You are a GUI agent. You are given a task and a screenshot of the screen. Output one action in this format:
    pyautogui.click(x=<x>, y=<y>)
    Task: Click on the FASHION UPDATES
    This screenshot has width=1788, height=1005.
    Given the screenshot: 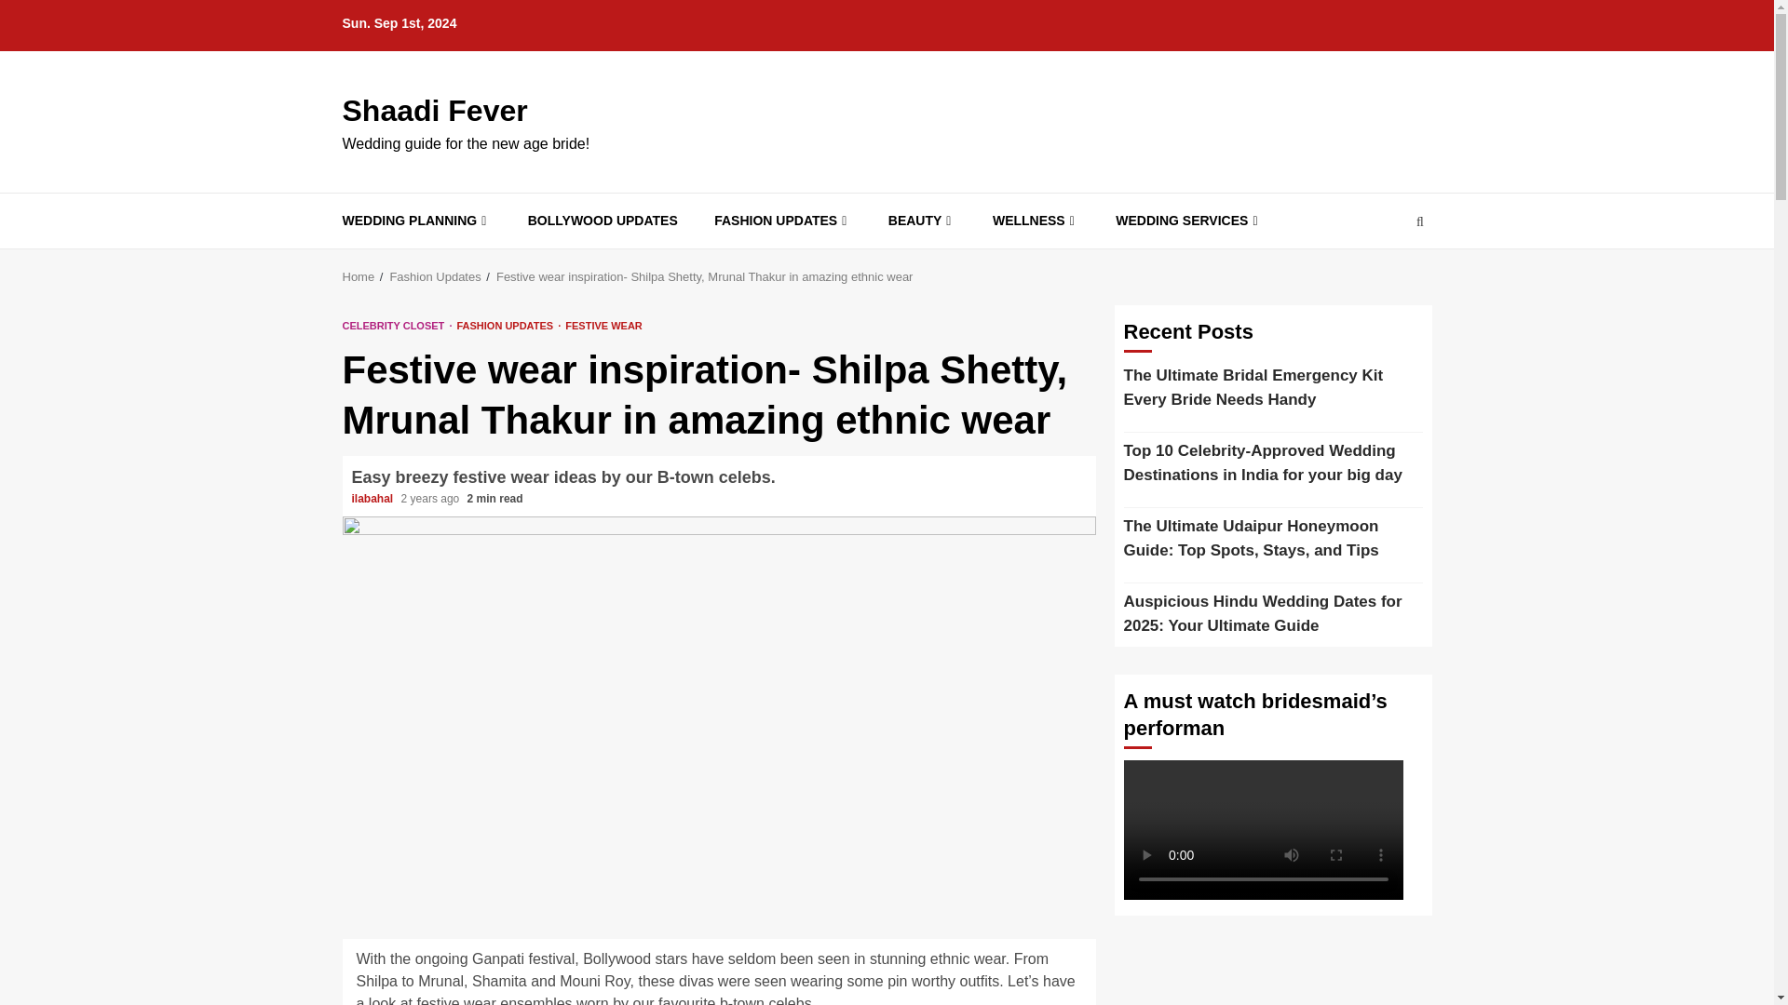 What is the action you would take?
    pyautogui.click(x=508, y=326)
    